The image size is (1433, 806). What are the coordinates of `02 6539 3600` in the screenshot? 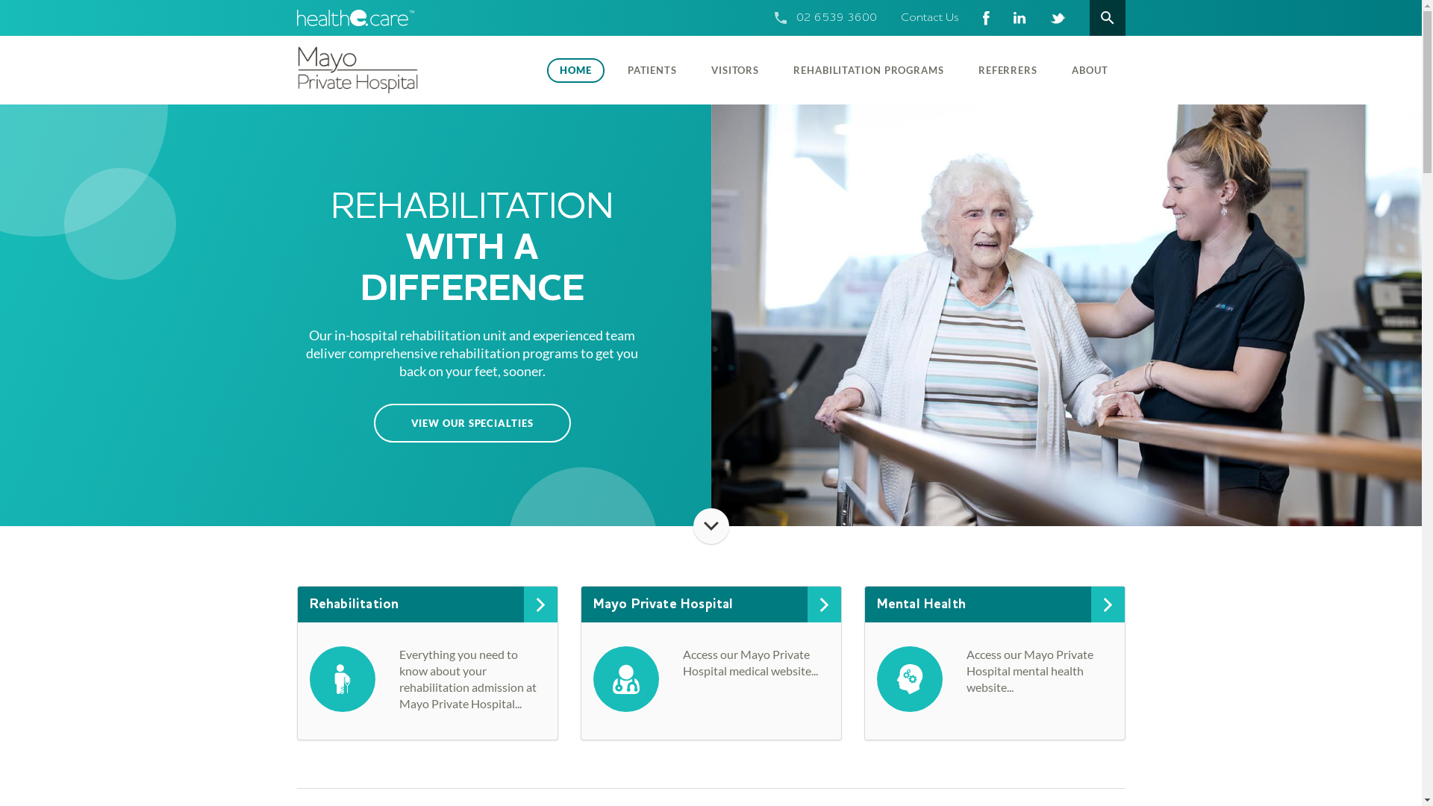 It's located at (836, 18).